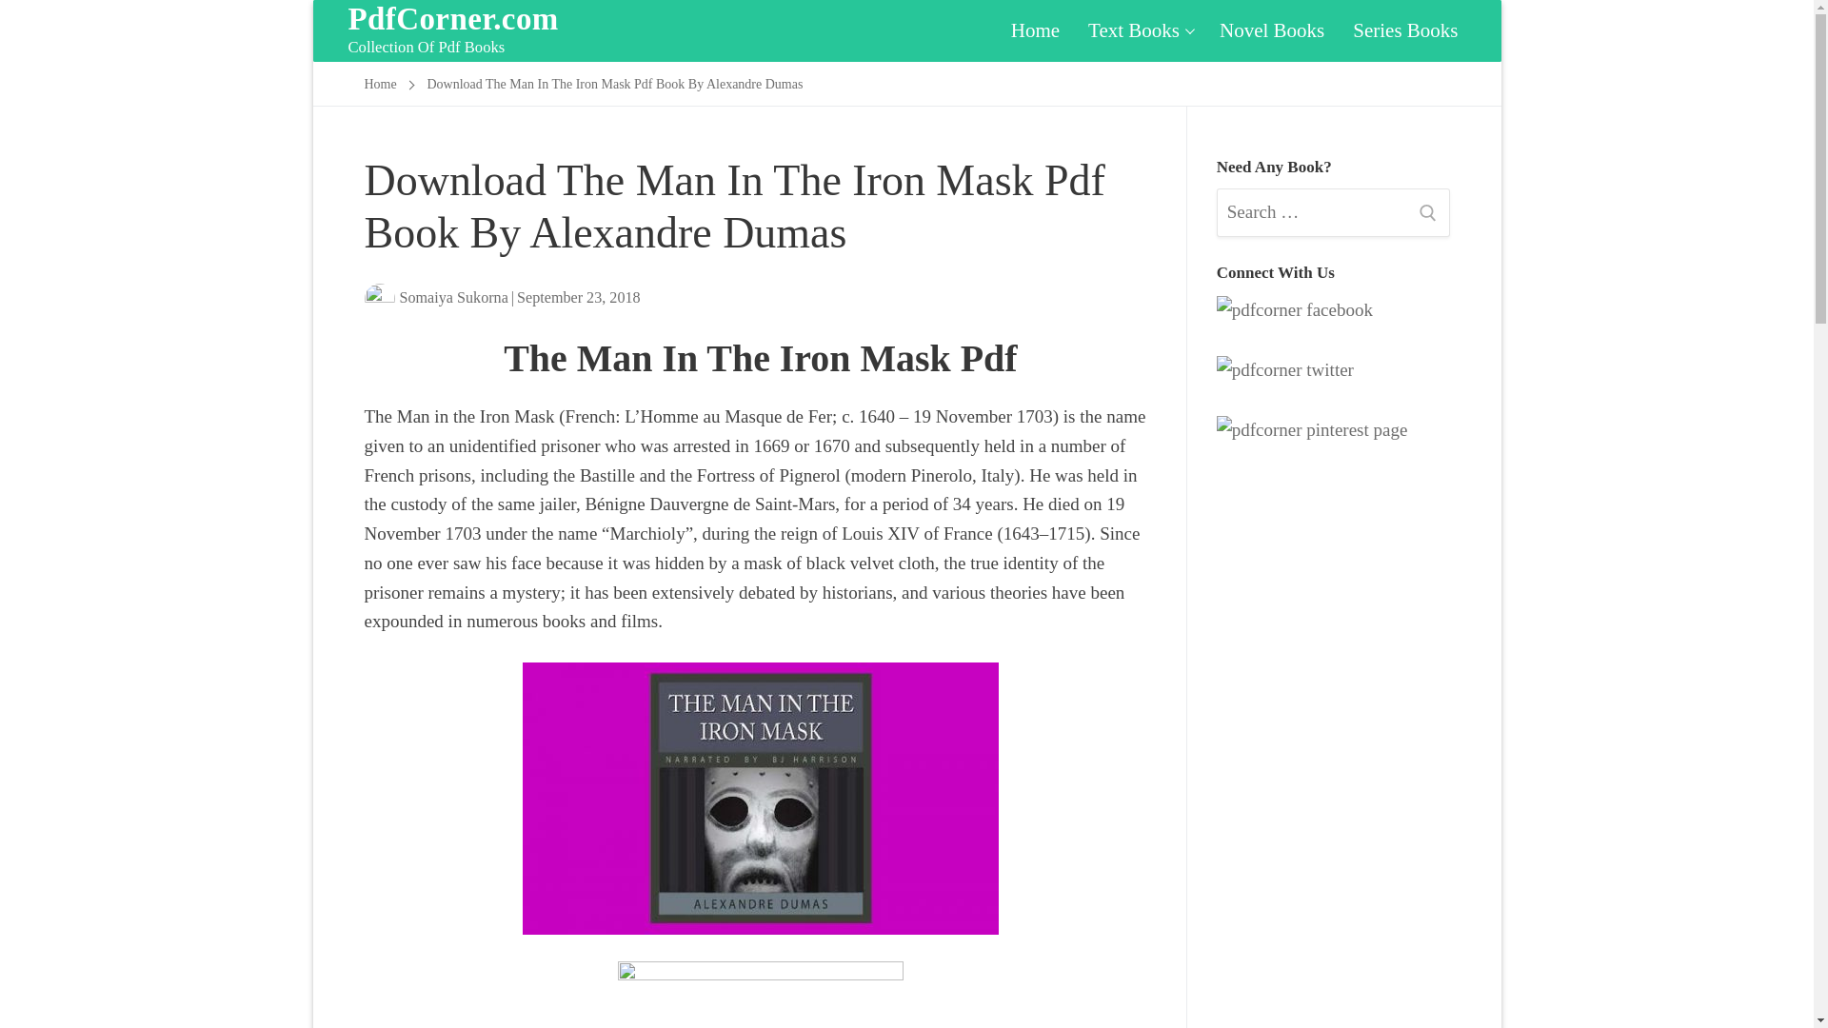 The height and width of the screenshot is (1028, 1828). I want to click on Home, so click(1271, 30).